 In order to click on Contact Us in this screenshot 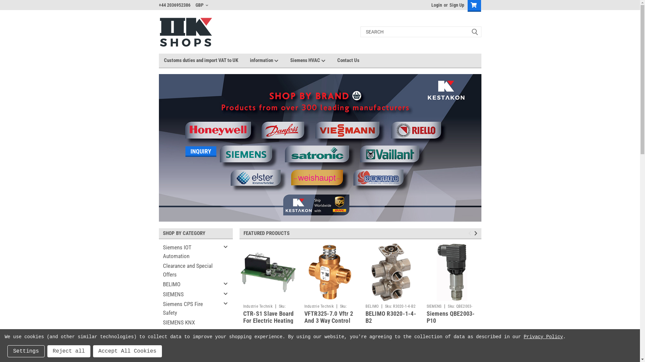, I will do `click(354, 60)`.